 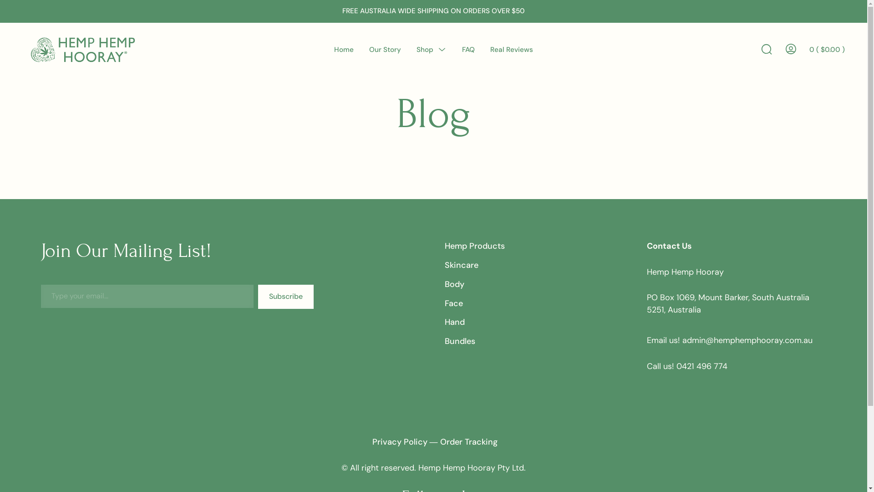 I want to click on Bundles, so click(x=460, y=341).